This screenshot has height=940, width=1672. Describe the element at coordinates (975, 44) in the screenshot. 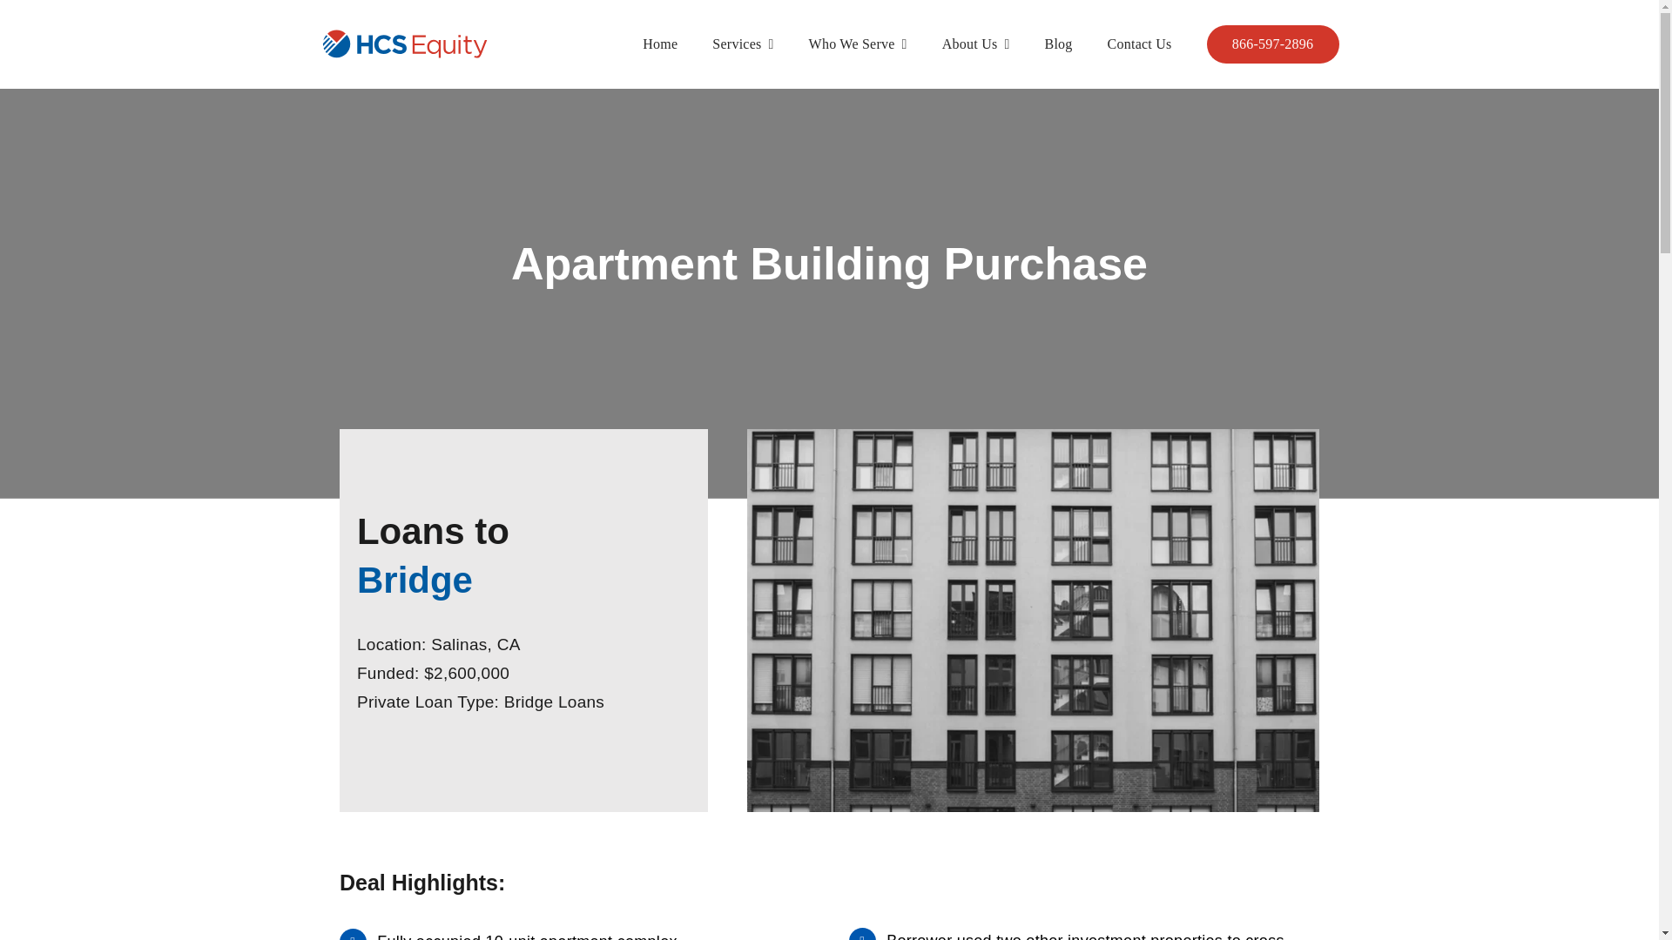

I see `About Us` at that location.